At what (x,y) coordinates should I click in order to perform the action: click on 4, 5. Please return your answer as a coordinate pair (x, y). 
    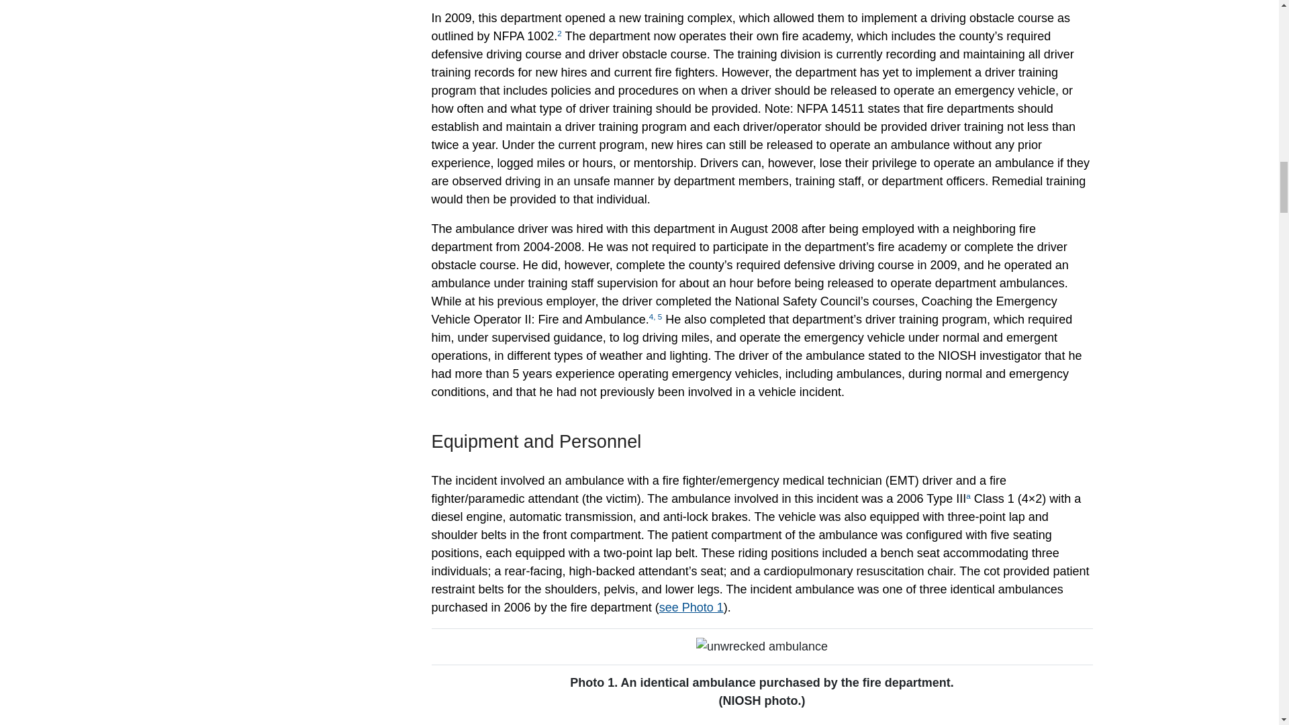
    Looking at the image, I should click on (655, 317).